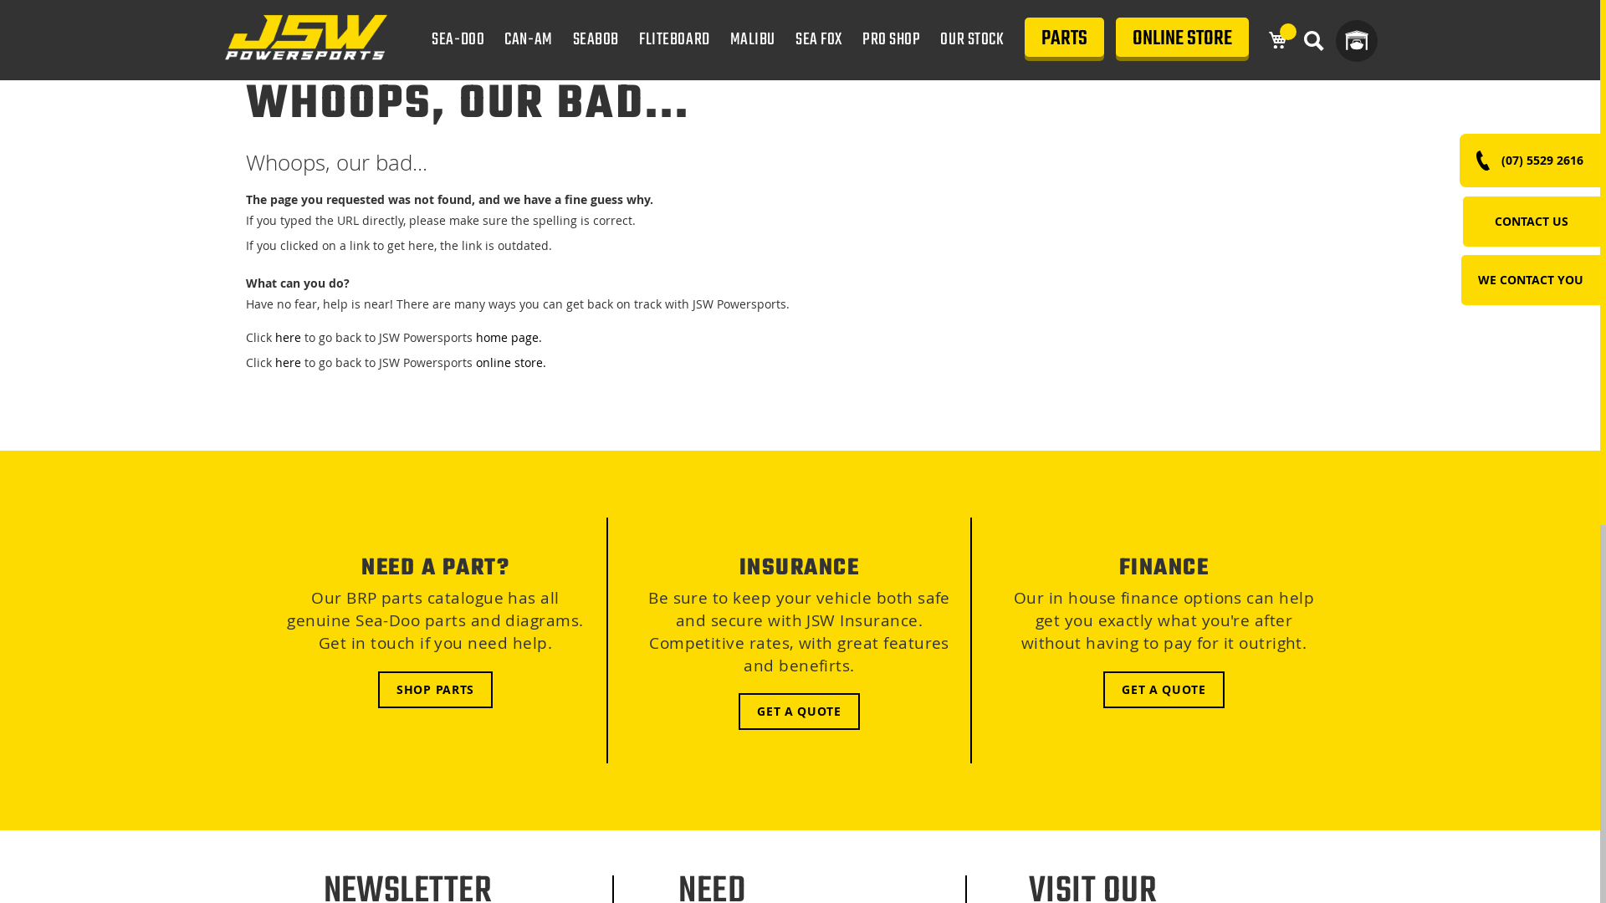  What do you see at coordinates (596, 40) in the screenshot?
I see `SEABOB` at bounding box center [596, 40].